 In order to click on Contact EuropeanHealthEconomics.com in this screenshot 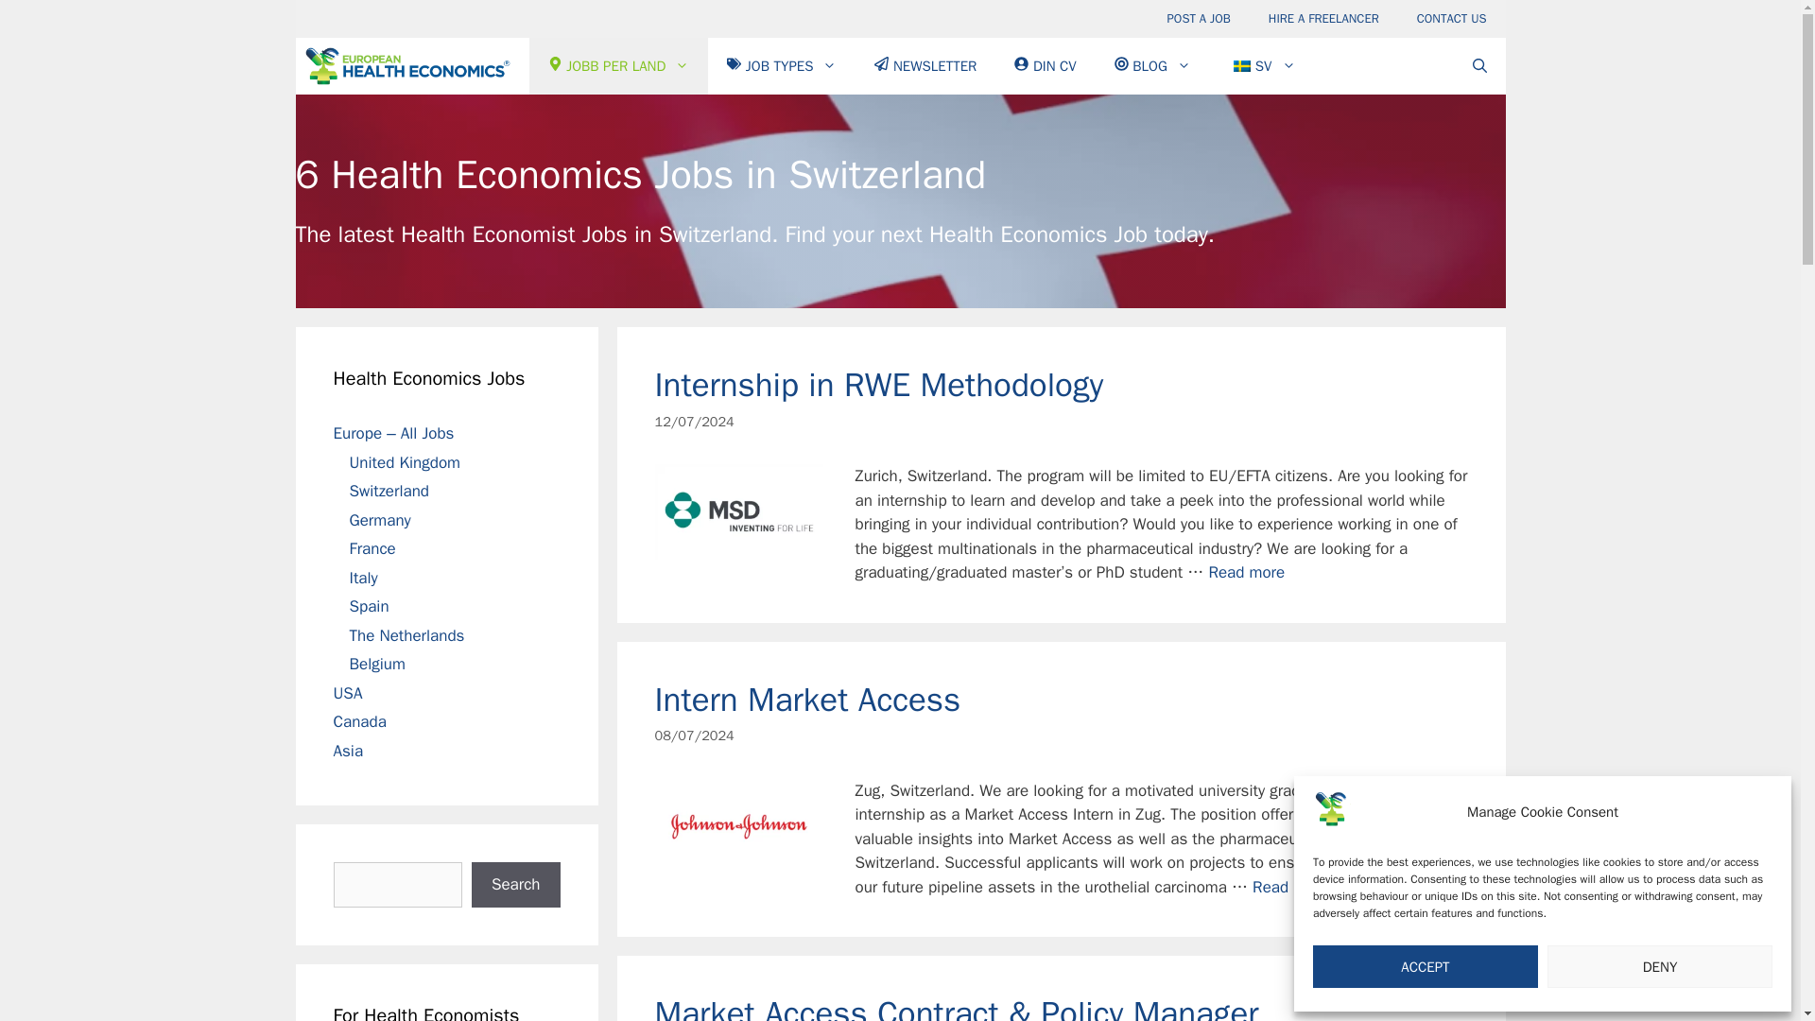, I will do `click(1452, 19)`.